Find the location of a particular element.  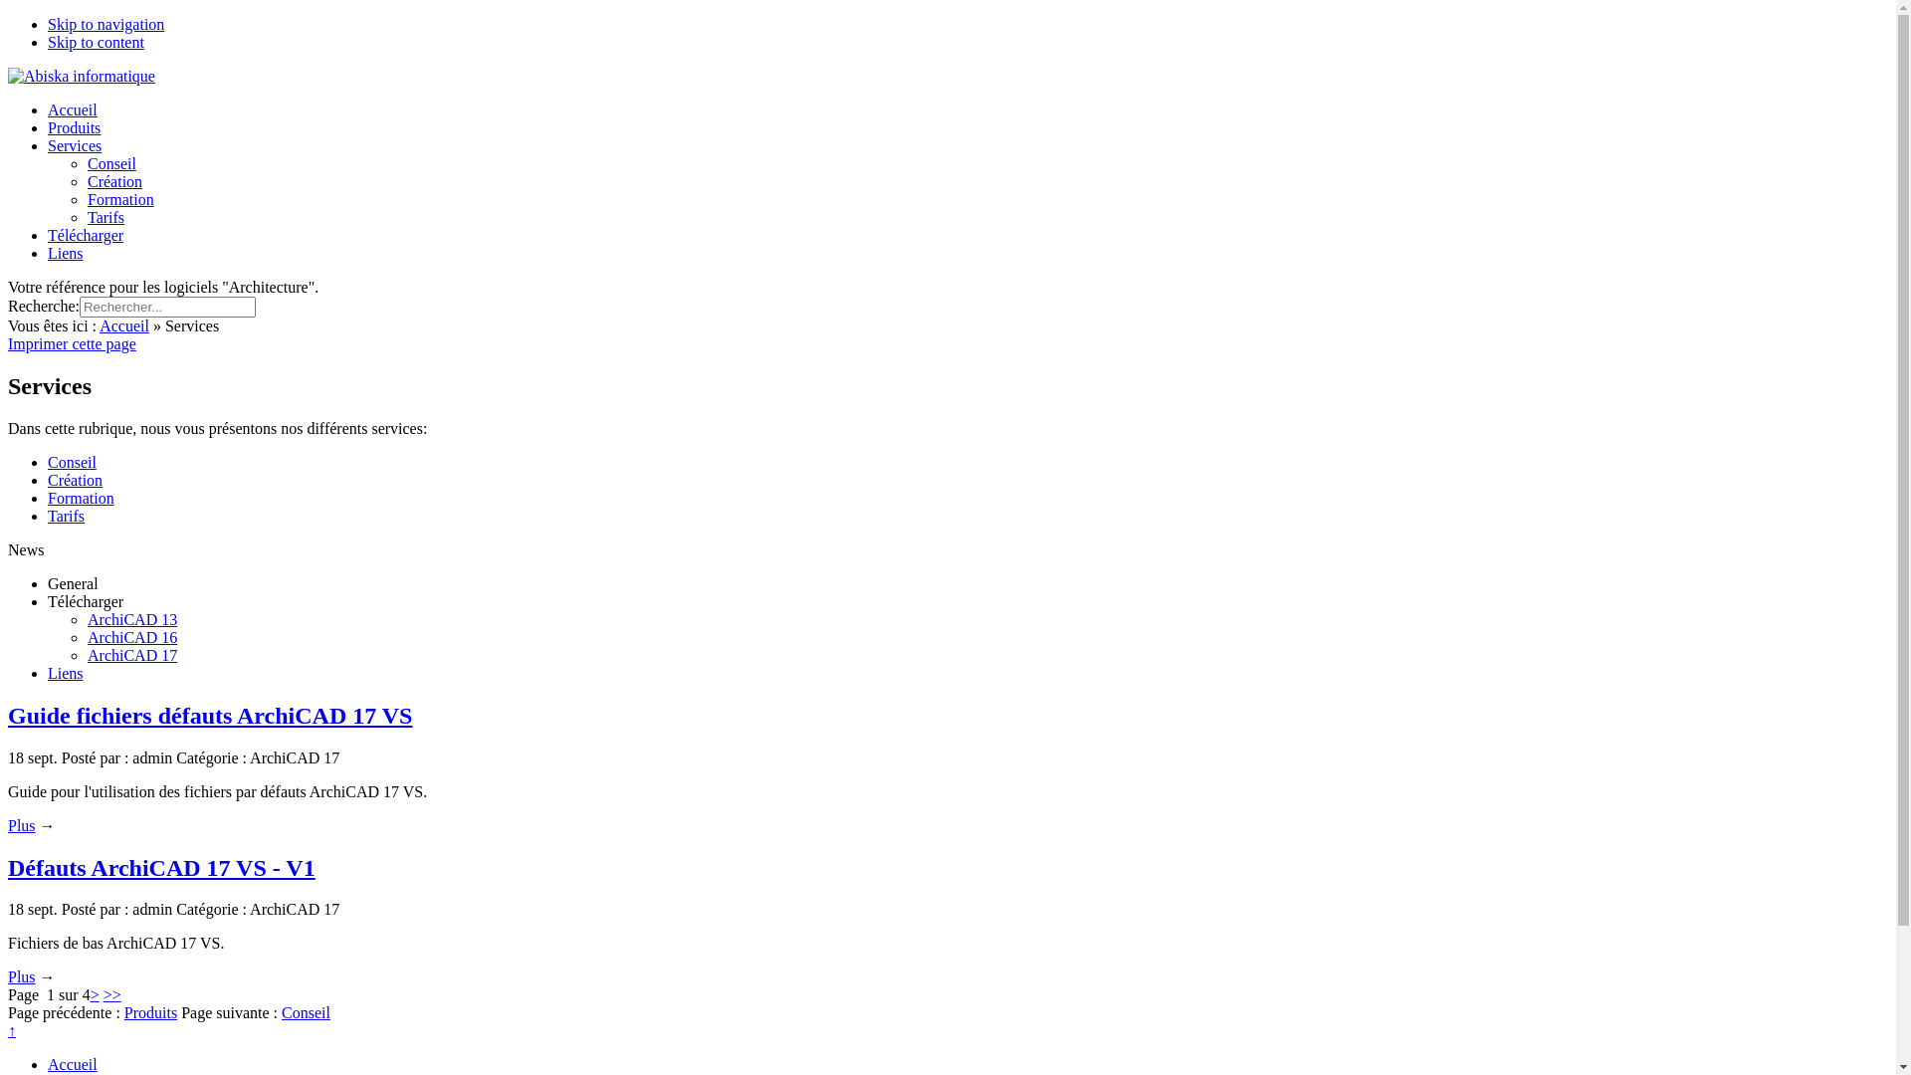

Tarifs is located at coordinates (106, 217).